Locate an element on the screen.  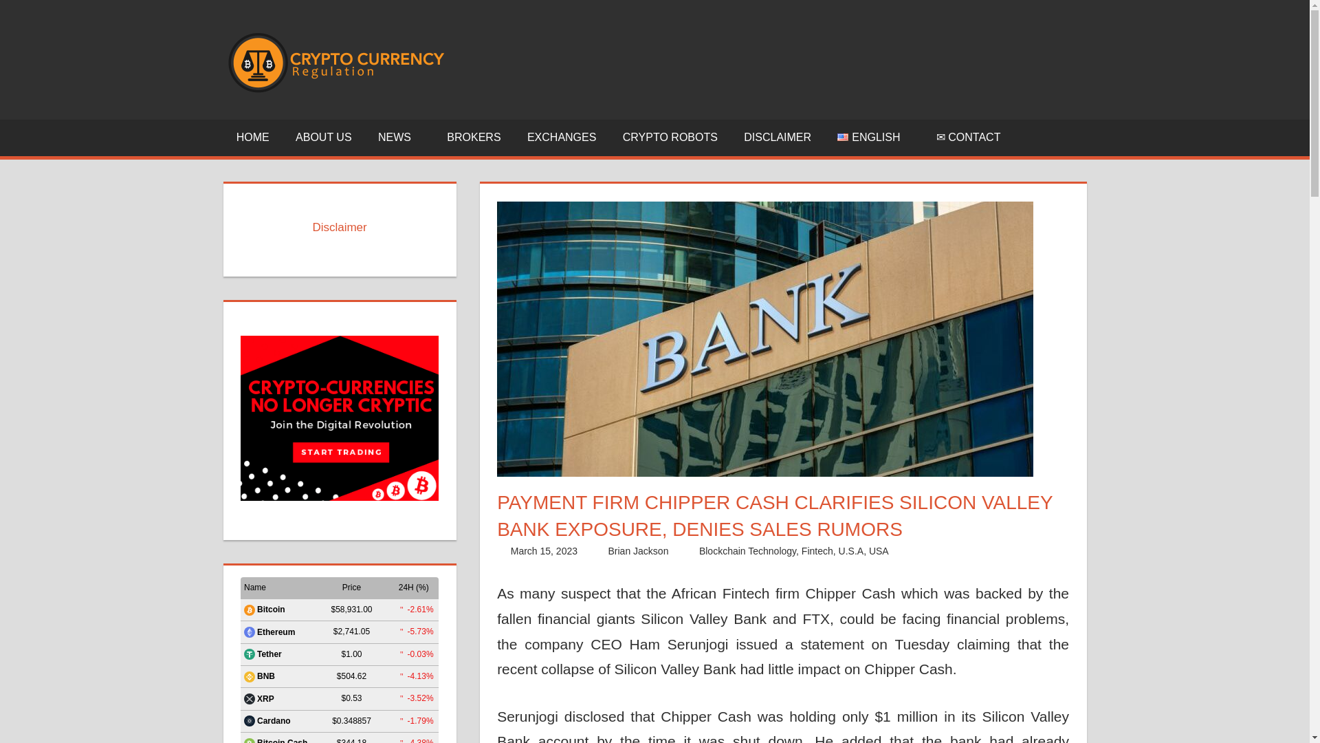
NEWS is located at coordinates (399, 138).